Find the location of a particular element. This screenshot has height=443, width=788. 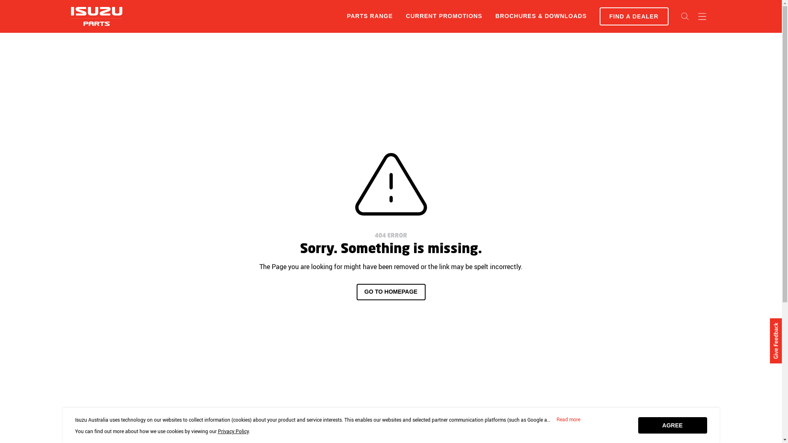

PARTS RANGE is located at coordinates (369, 16).